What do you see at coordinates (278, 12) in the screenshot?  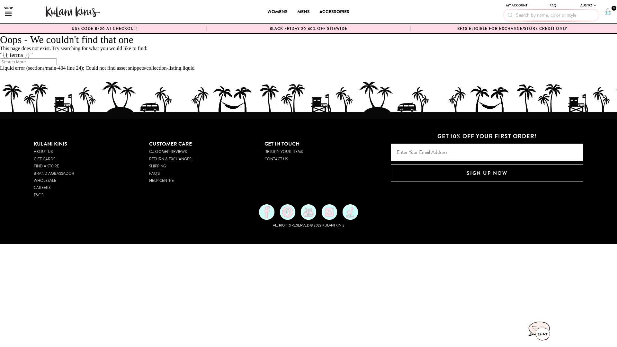 I see `WOMENS` at bounding box center [278, 12].